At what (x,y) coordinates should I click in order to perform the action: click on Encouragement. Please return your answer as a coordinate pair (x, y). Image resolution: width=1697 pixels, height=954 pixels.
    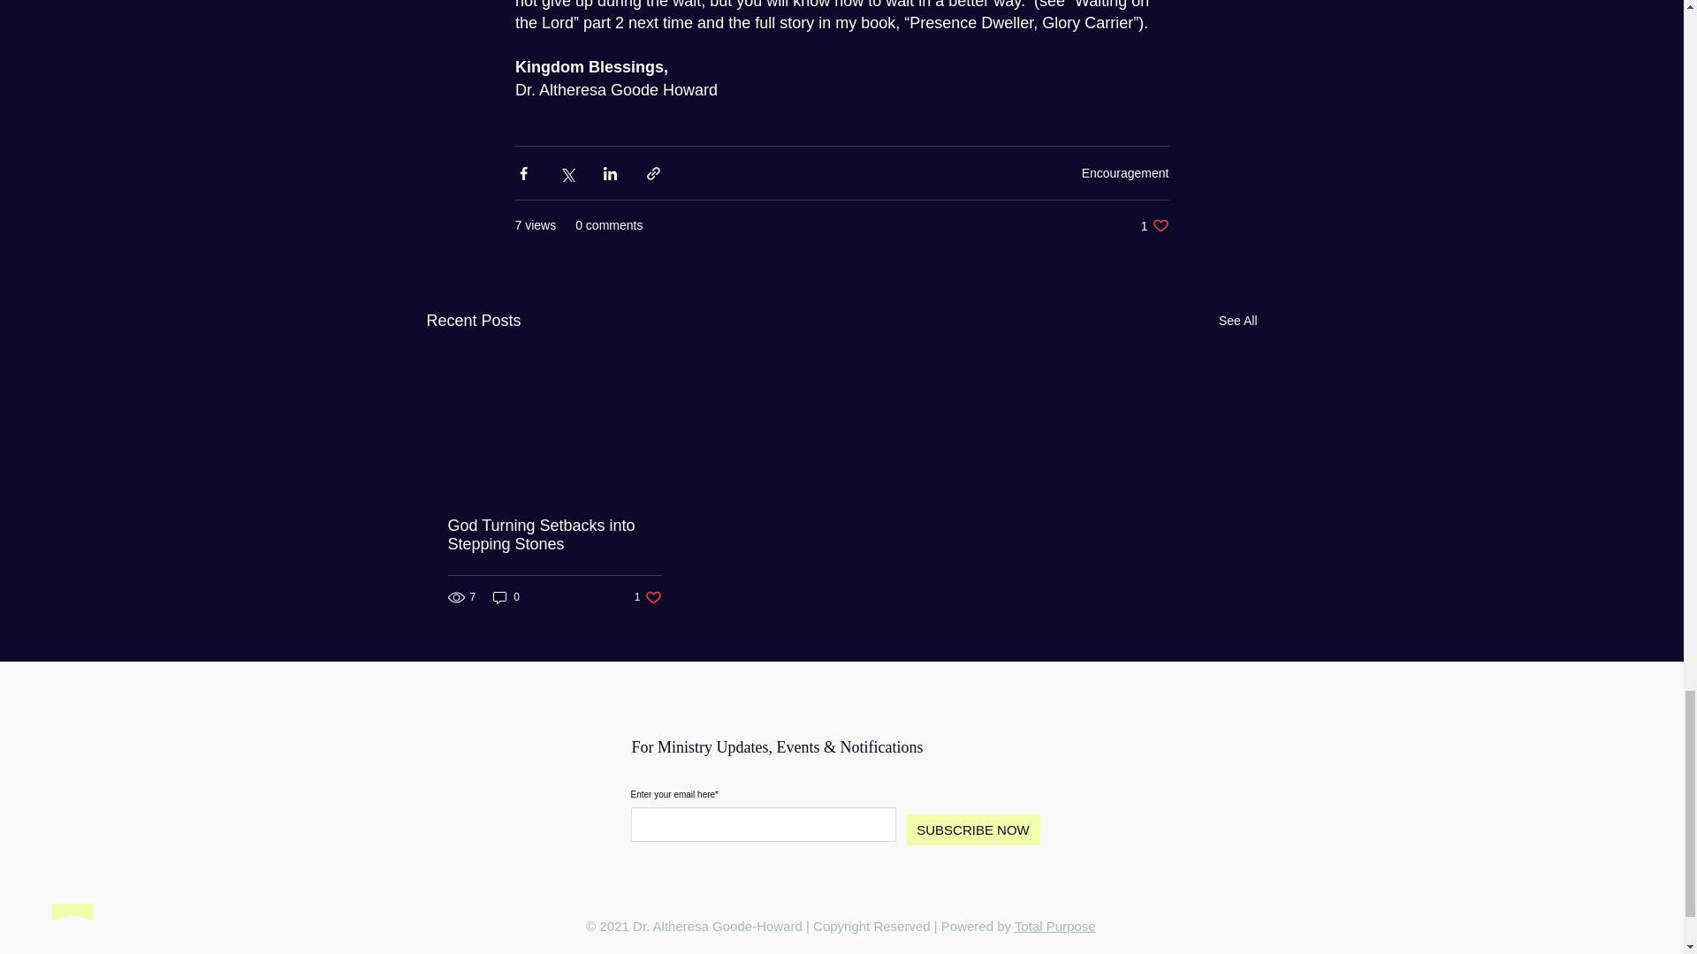
    Looking at the image, I should click on (1154, 225).